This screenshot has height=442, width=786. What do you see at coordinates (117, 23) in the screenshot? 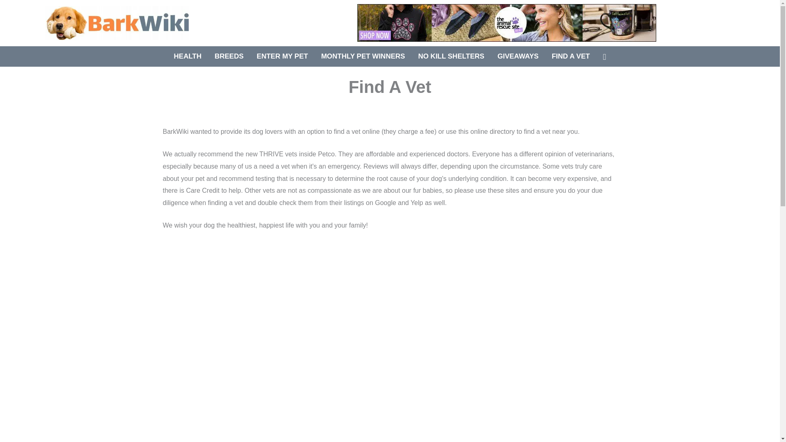
I see `BarkWiki Logo` at bounding box center [117, 23].